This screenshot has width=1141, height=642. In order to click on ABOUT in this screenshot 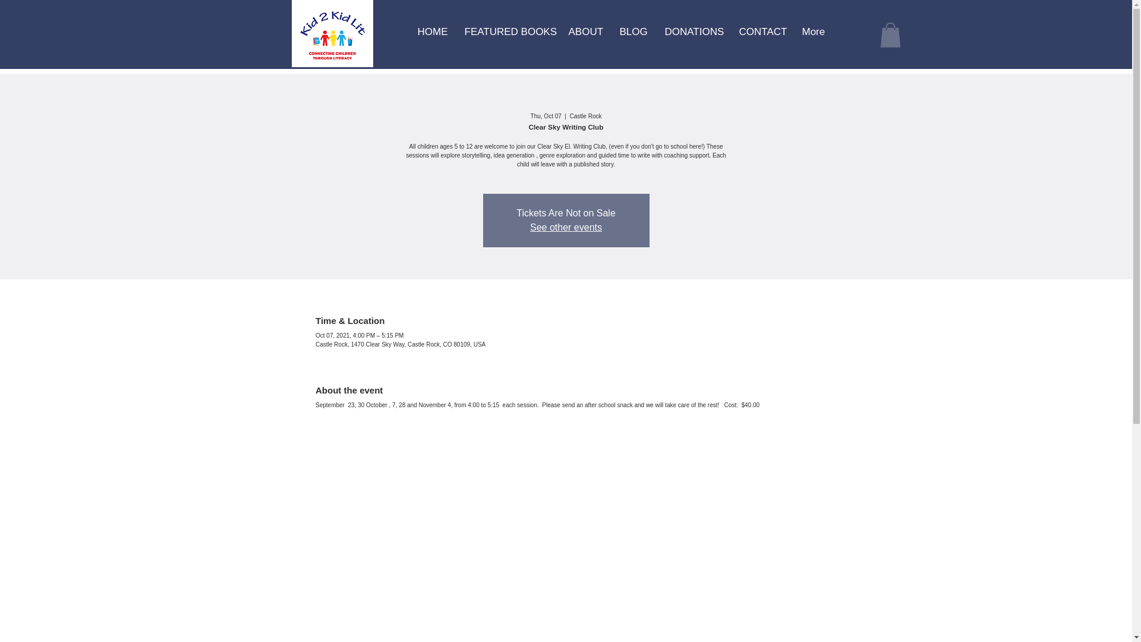, I will do `click(585, 32)`.